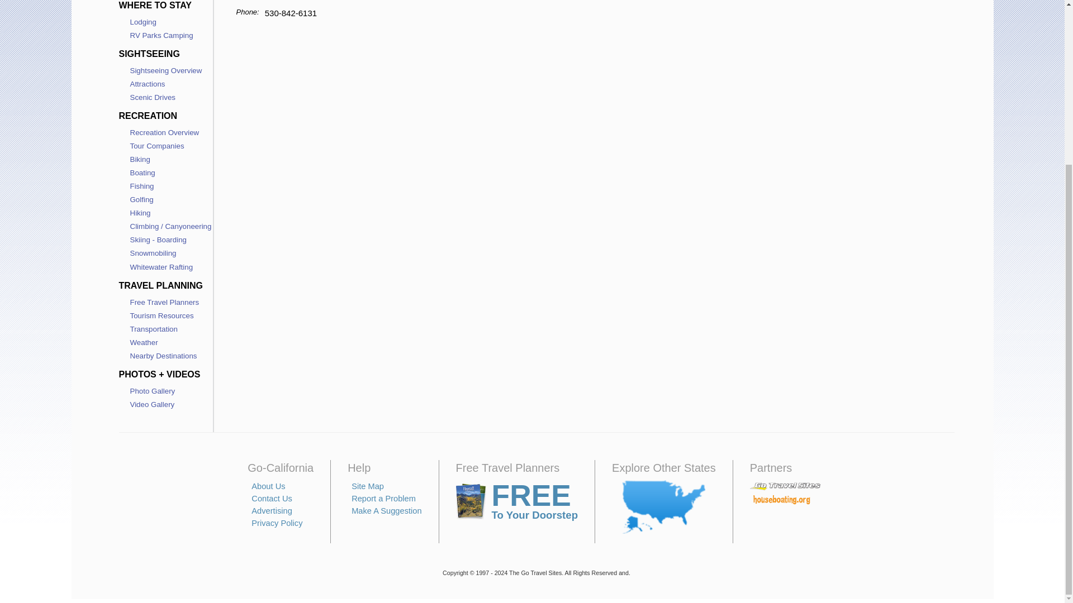  Describe the element at coordinates (517, 501) in the screenshot. I see `Request Your California Travel Information` at that location.